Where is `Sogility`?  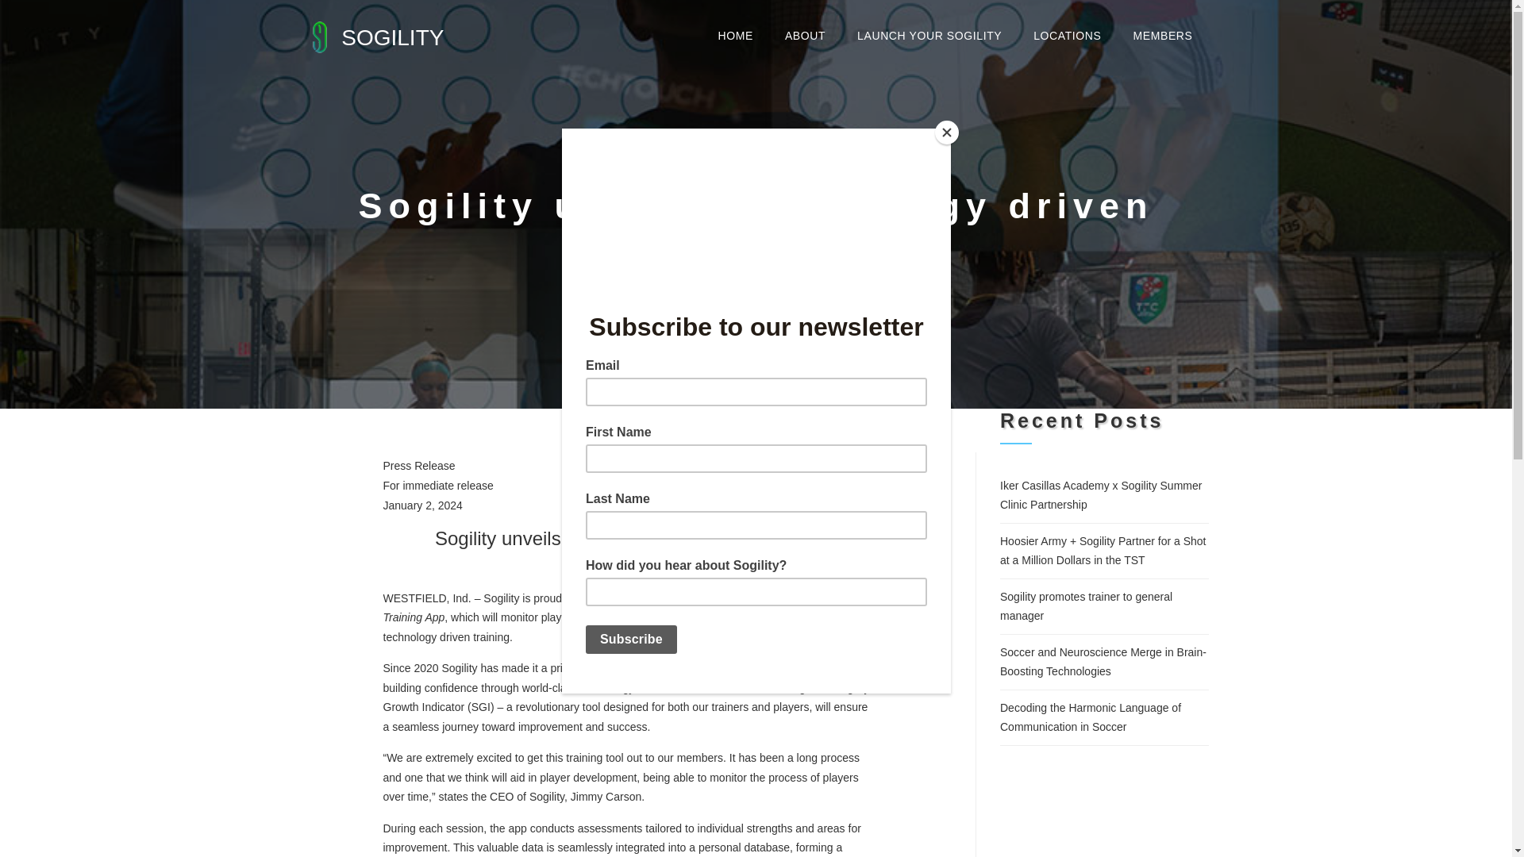
Sogility is located at coordinates (373, 35).